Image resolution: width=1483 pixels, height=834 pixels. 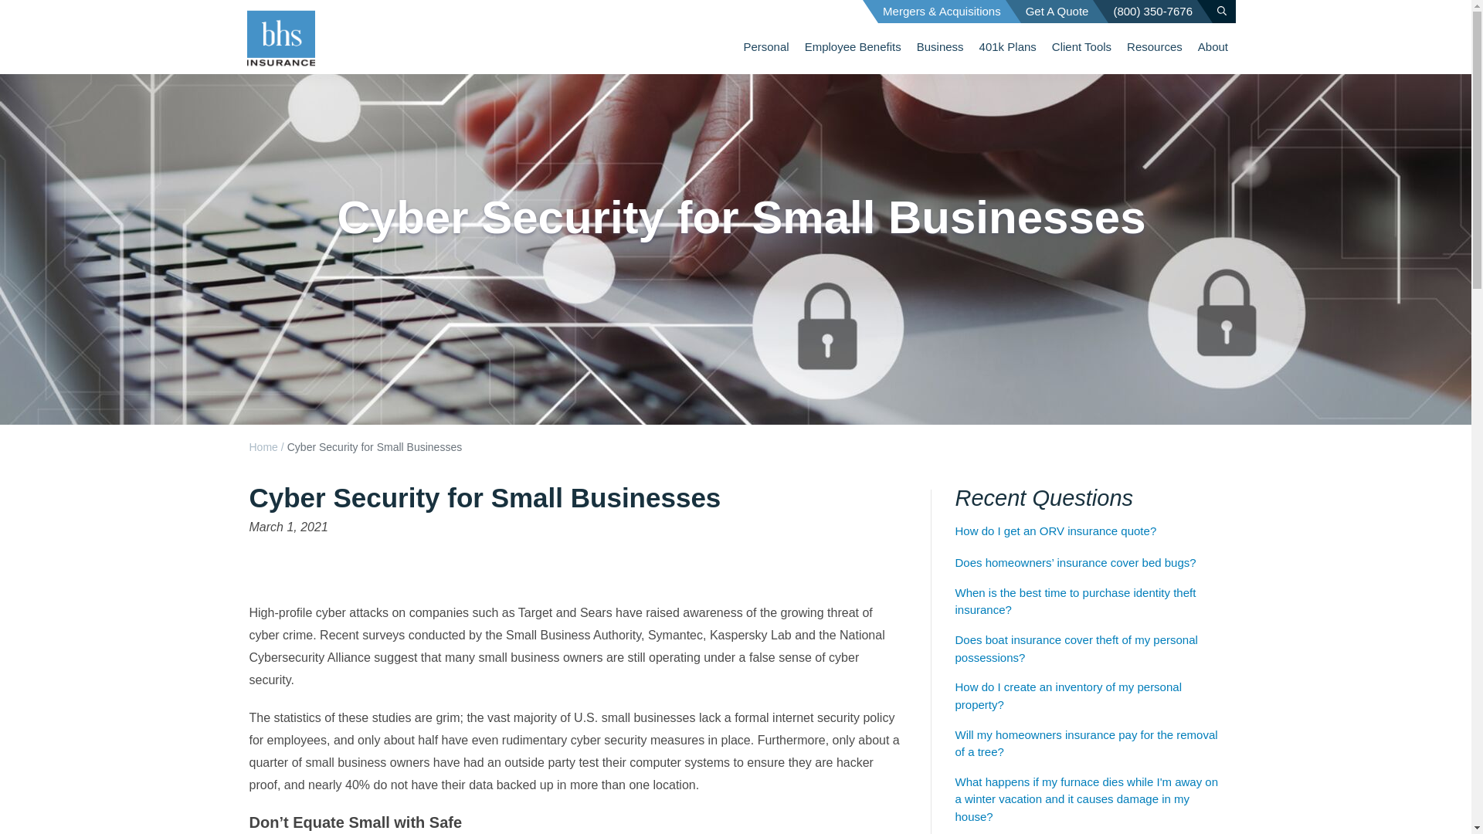 What do you see at coordinates (853, 46) in the screenshot?
I see `Employee Benefits` at bounding box center [853, 46].